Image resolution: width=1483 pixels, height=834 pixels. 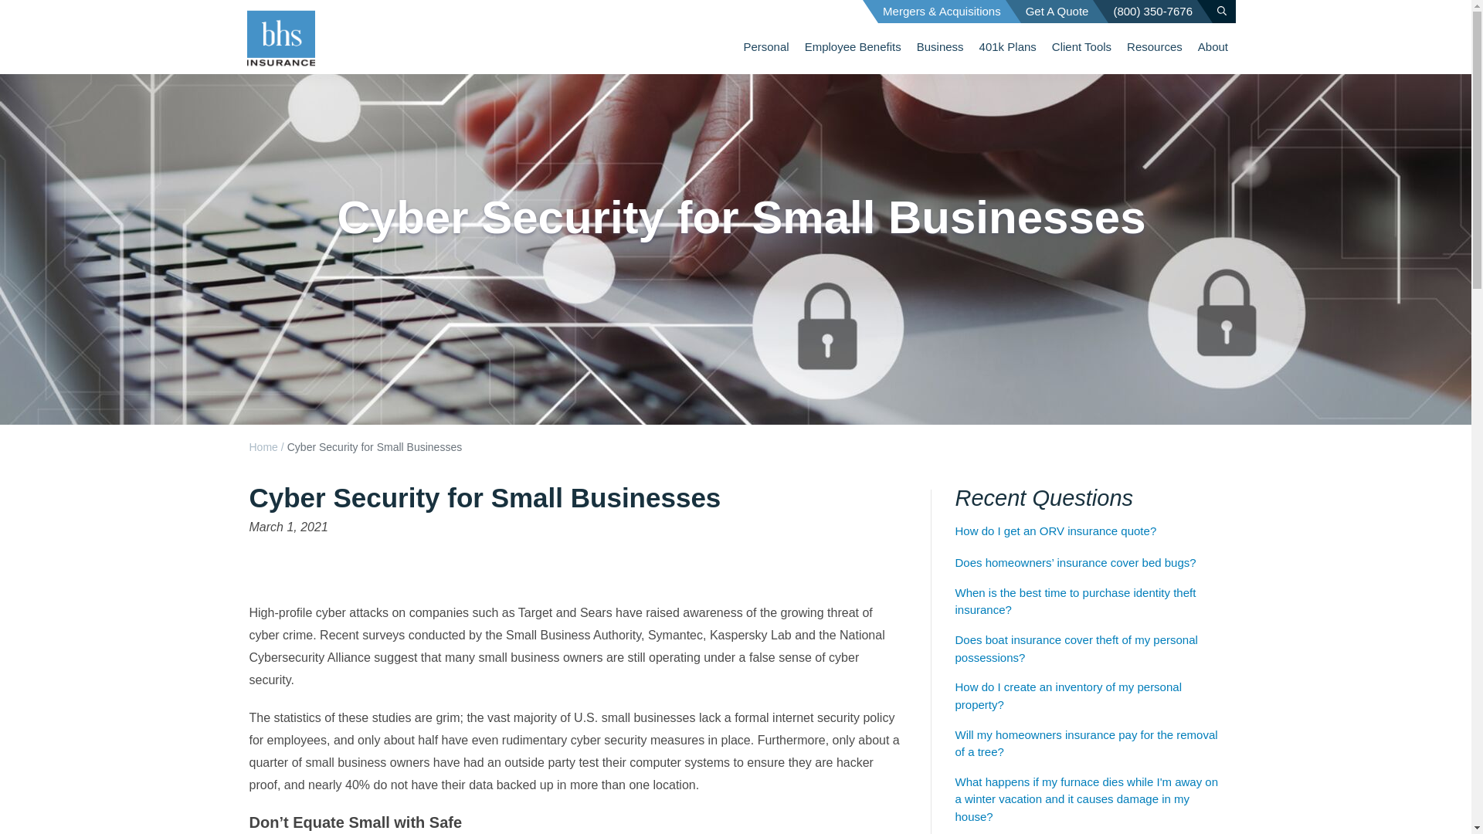 What do you see at coordinates (853, 46) in the screenshot?
I see `Employee Benefits` at bounding box center [853, 46].